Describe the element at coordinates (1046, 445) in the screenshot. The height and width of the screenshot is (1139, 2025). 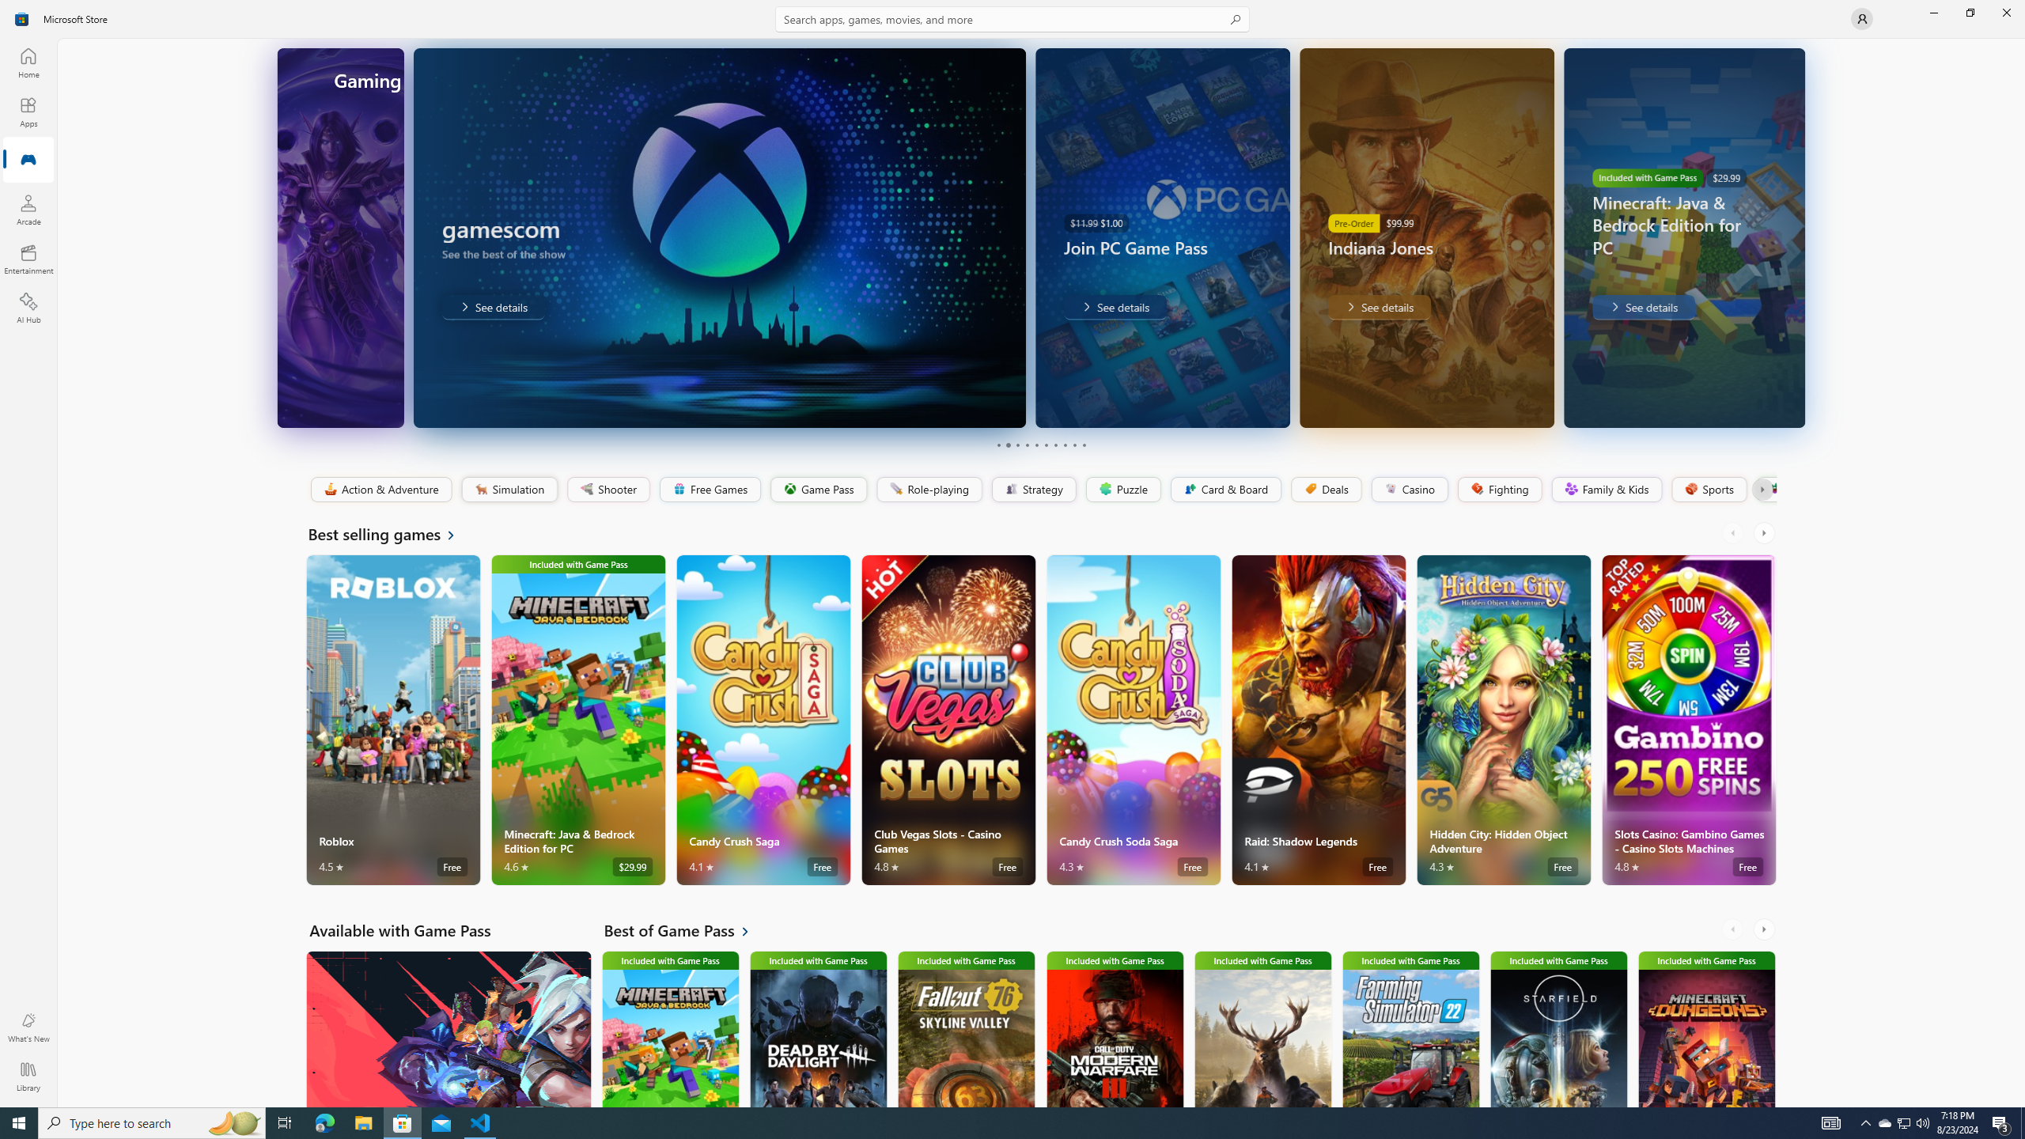
I see `Page 6` at that location.